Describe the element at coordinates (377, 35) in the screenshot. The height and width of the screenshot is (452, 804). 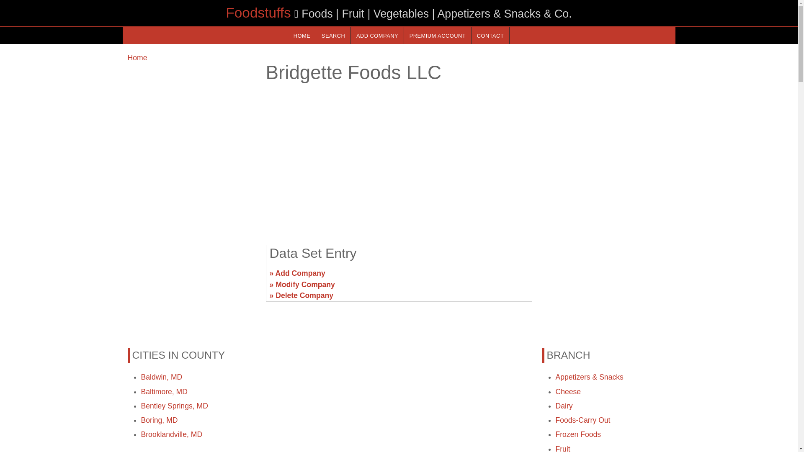
I see `Add a new company` at that location.